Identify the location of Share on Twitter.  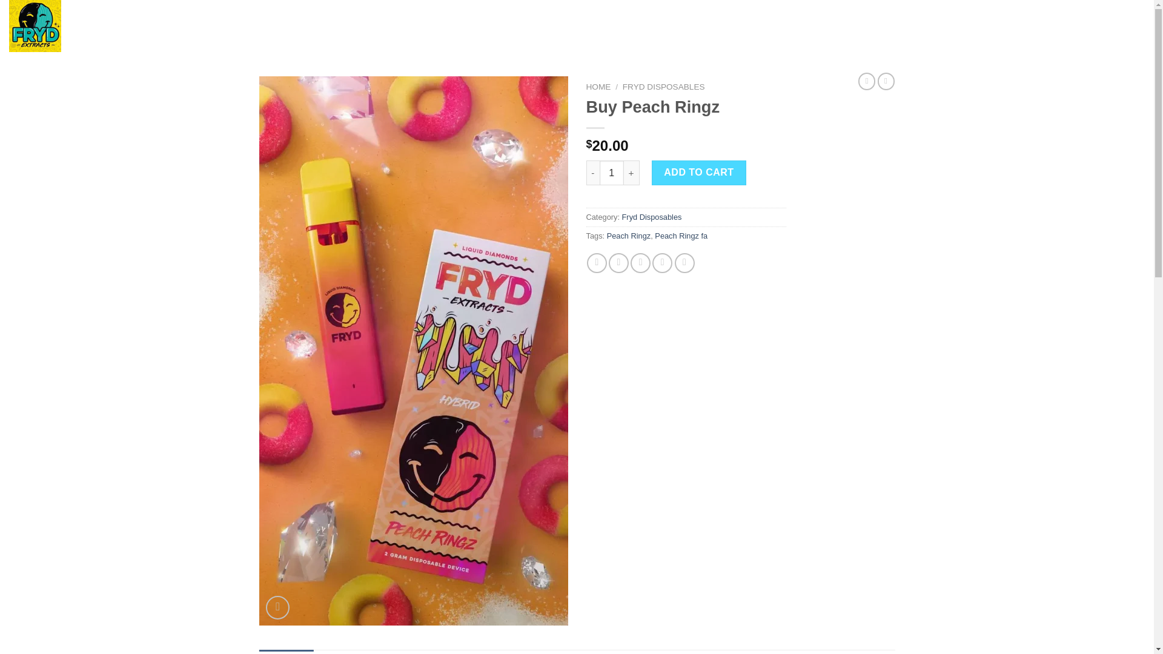
(618, 263).